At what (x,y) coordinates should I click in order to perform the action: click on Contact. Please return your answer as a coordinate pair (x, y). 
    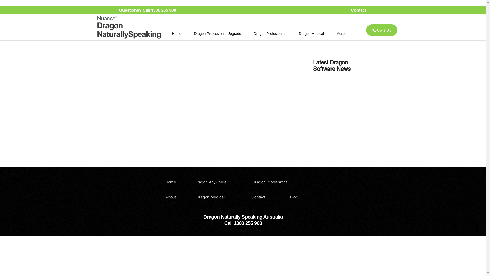
    Looking at the image, I should click on (358, 10).